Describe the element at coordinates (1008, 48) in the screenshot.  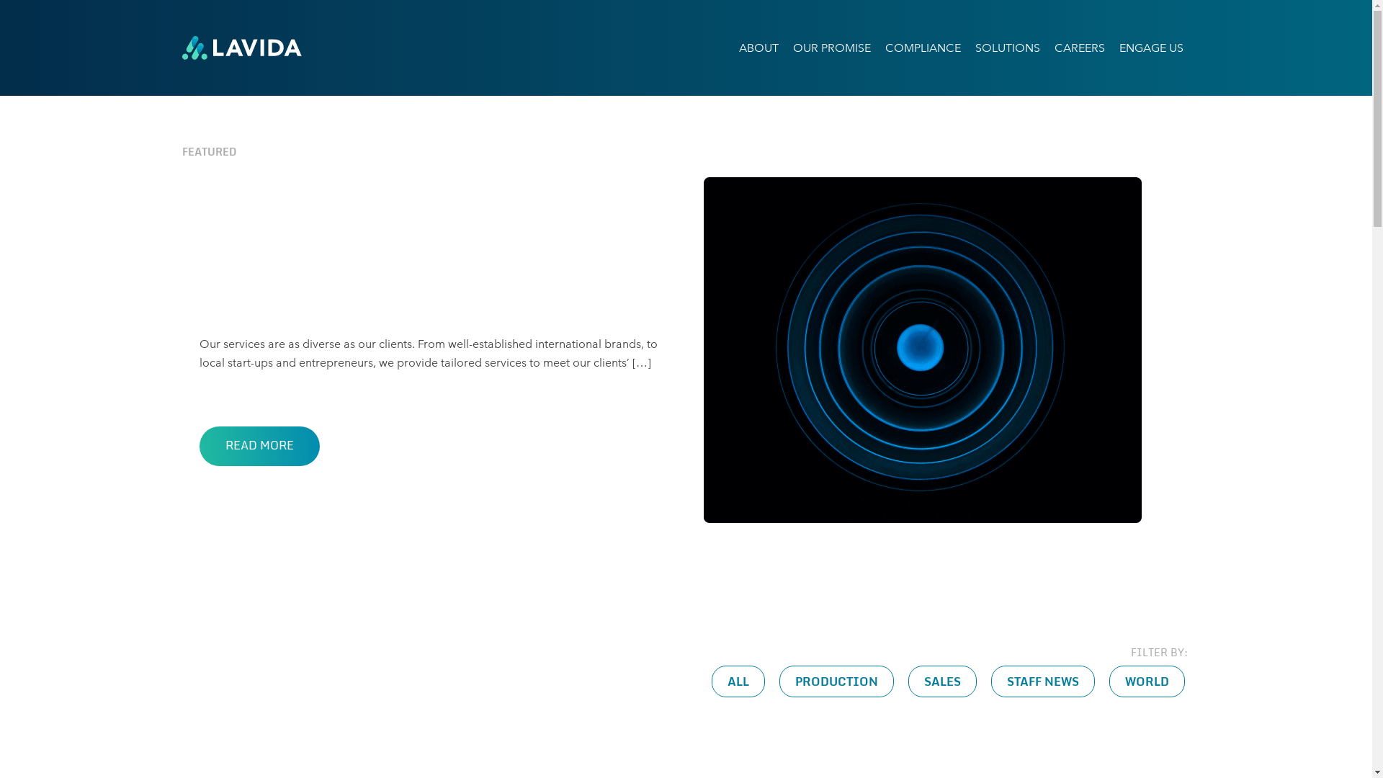
I see `SOLUTIONS` at that location.